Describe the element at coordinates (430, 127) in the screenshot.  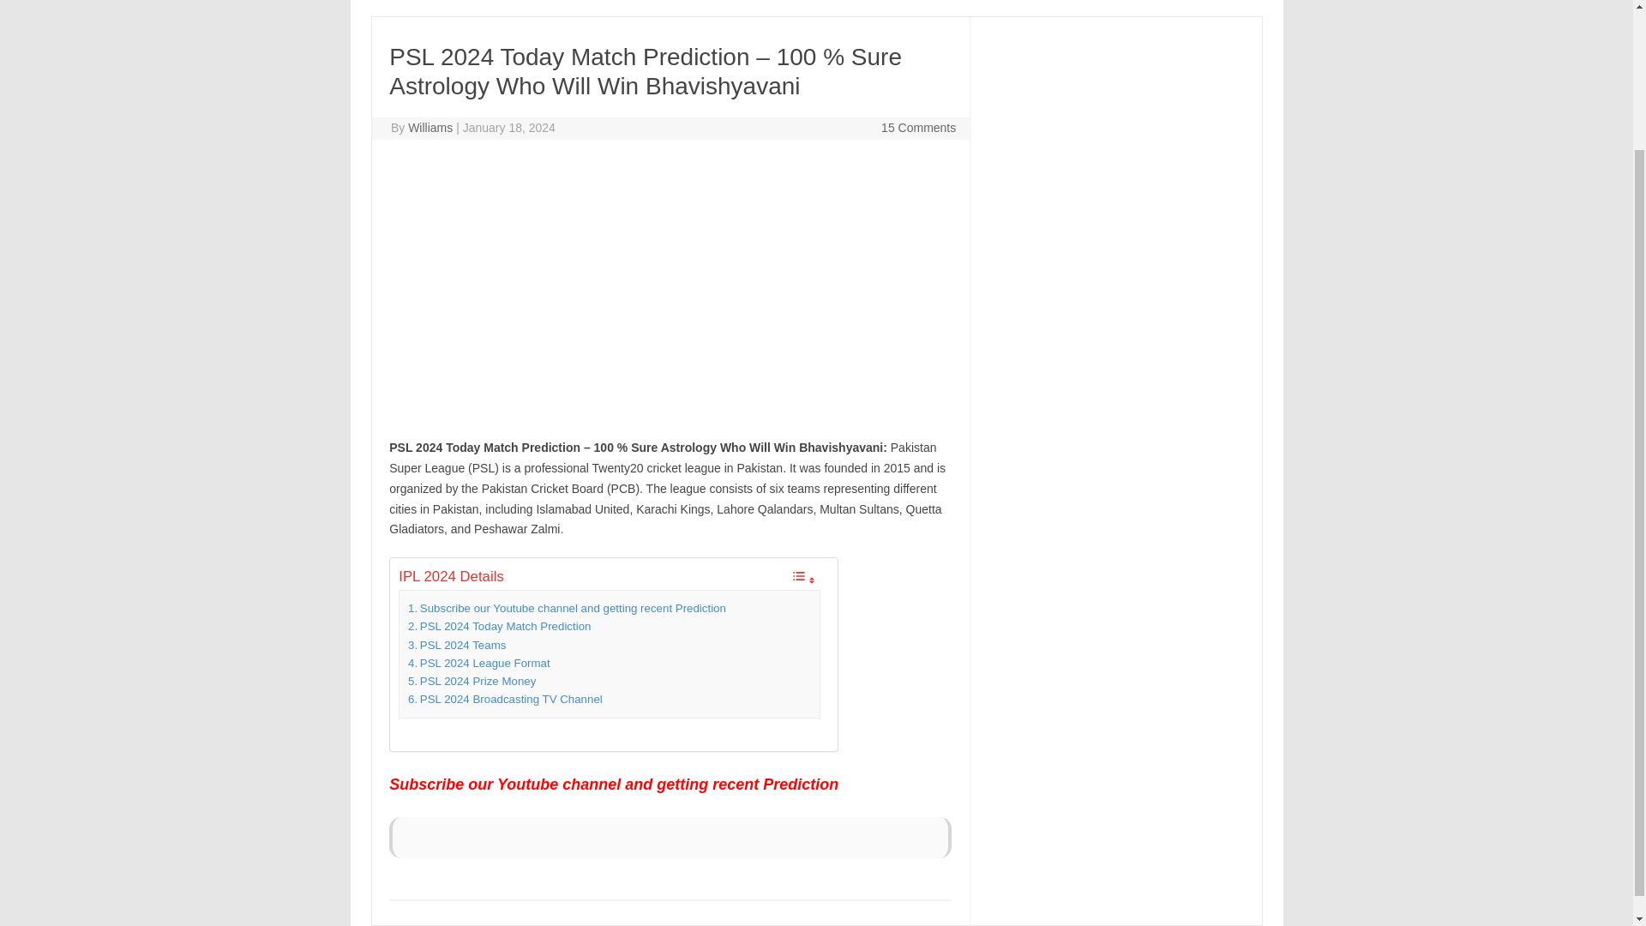
I see `Posts by Williams` at that location.